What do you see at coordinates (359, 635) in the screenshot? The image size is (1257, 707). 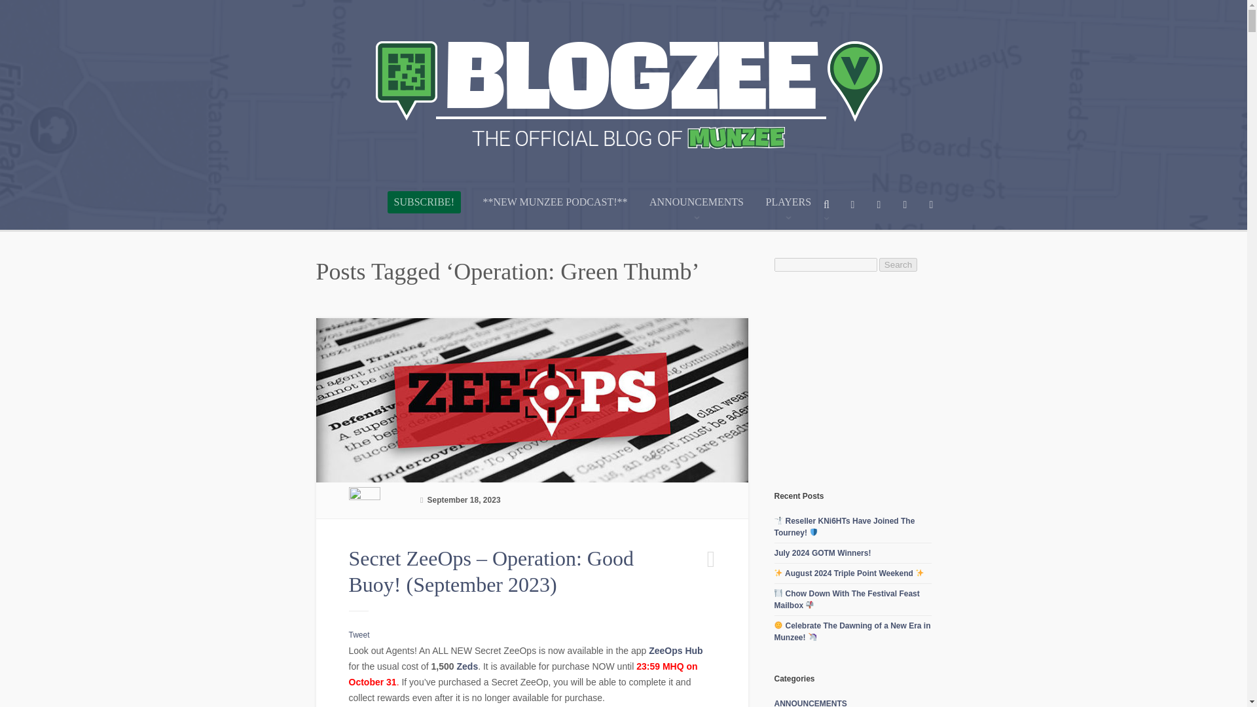 I see `Tweet` at bounding box center [359, 635].